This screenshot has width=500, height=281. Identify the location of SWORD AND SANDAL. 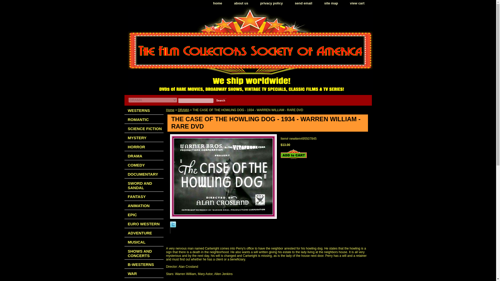
(144, 185).